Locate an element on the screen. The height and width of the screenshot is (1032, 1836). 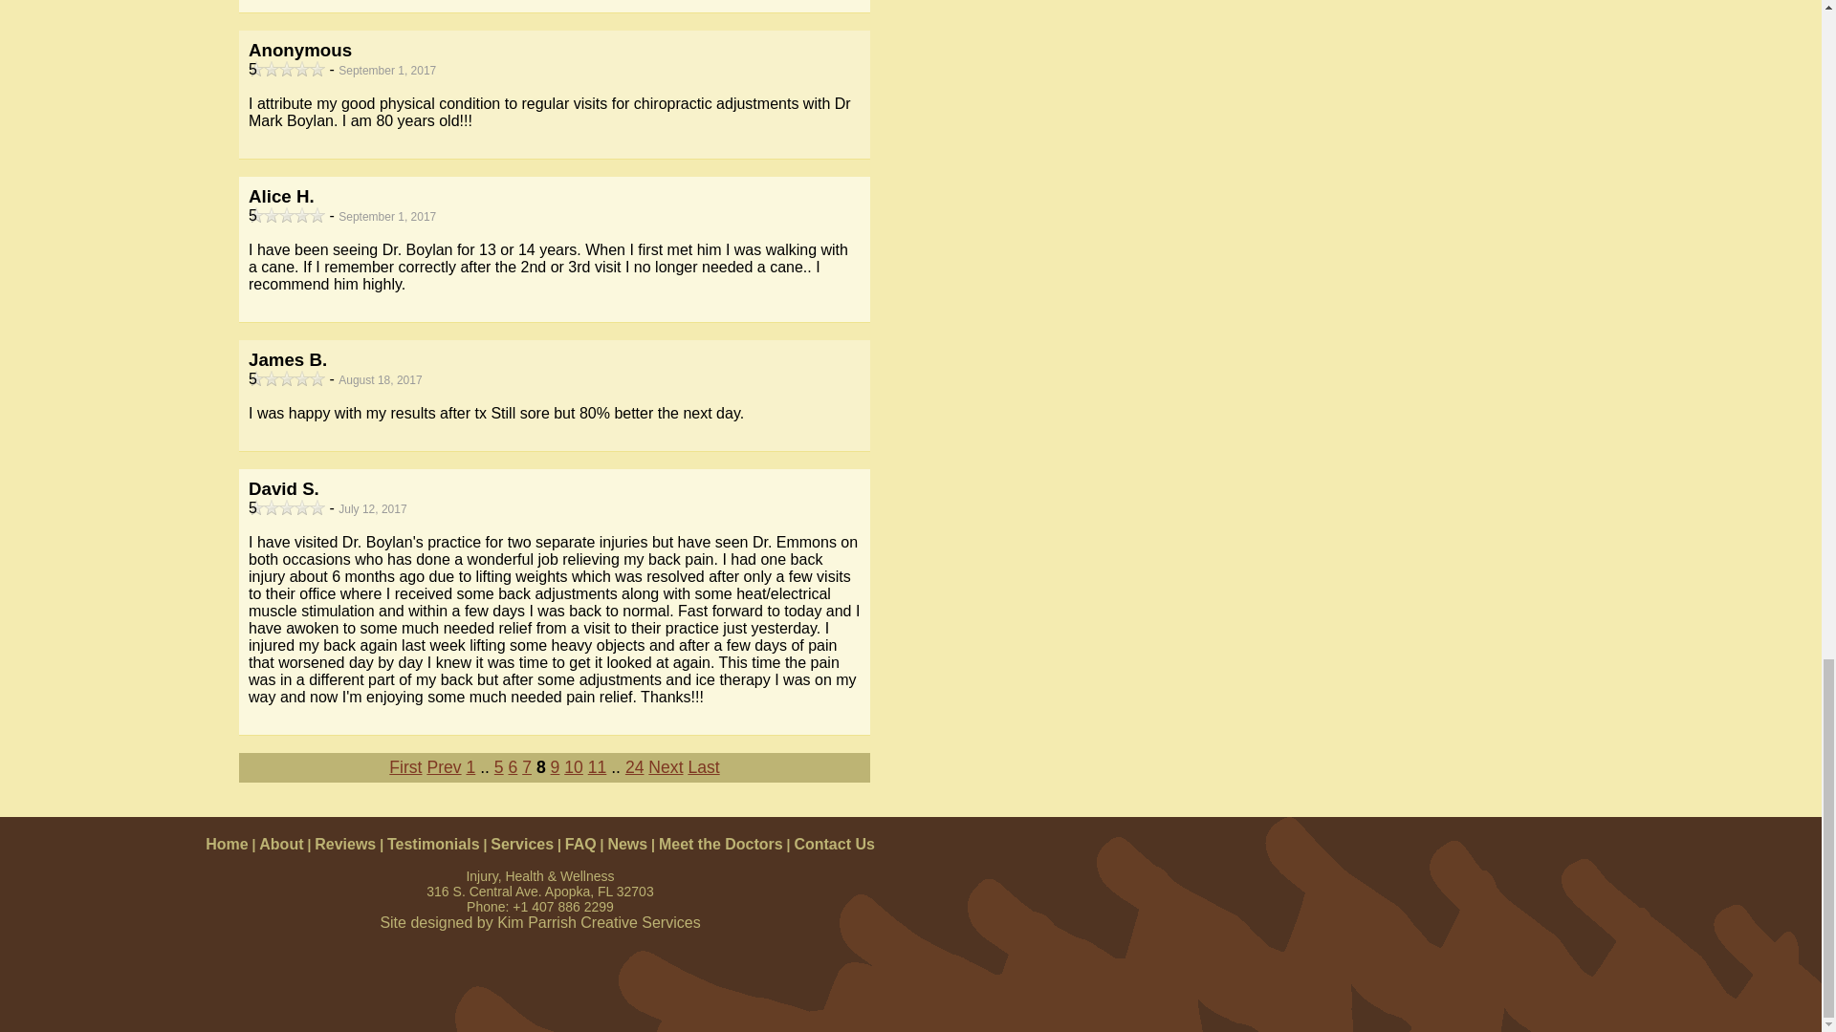
24 is located at coordinates (635, 766).